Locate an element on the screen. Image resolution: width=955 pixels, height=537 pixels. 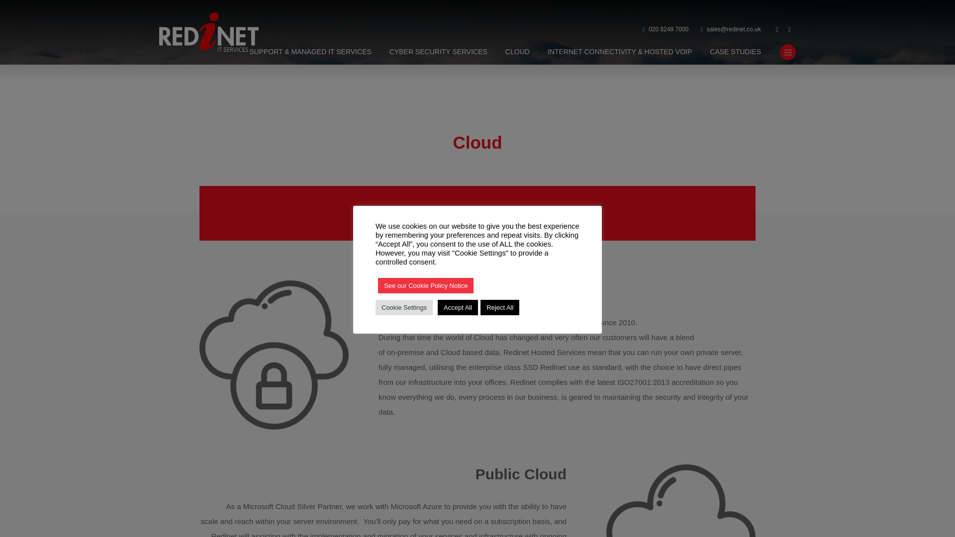
CASE STUDIES is located at coordinates (735, 52).